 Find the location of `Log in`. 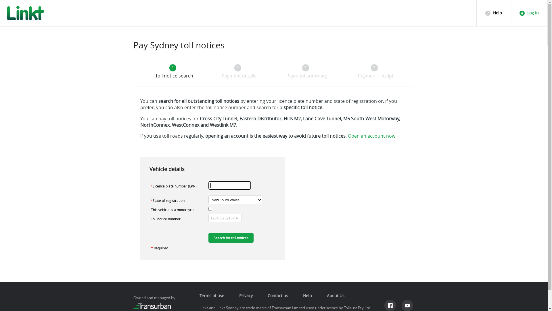

Log in is located at coordinates (529, 23).